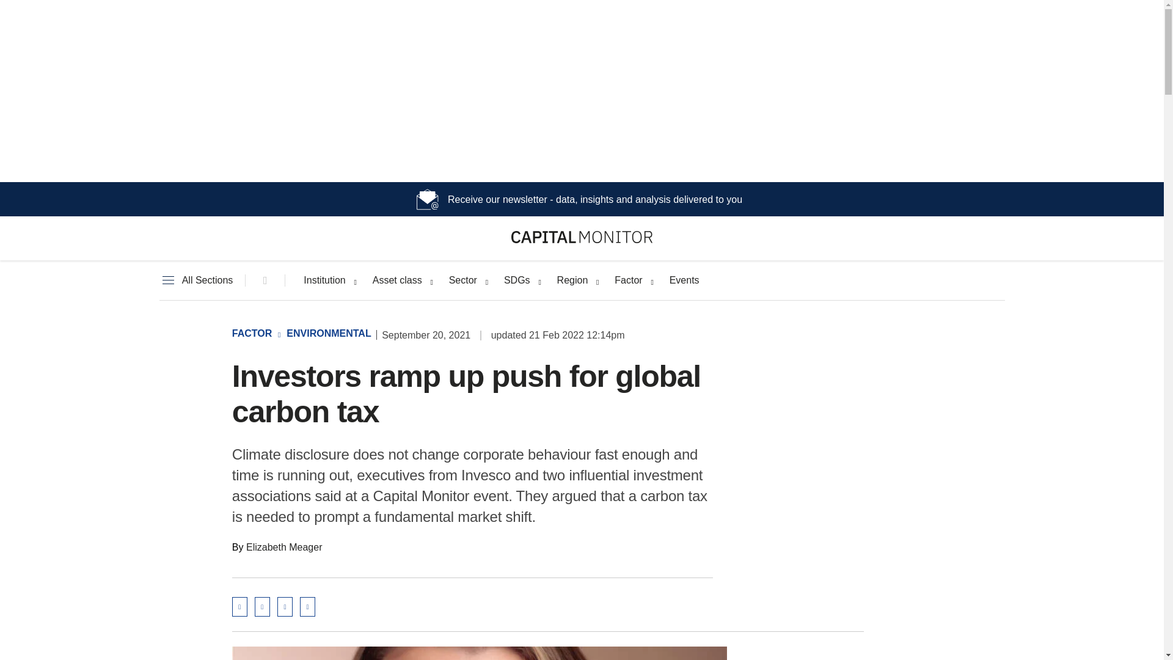  I want to click on Asset class, so click(397, 280).